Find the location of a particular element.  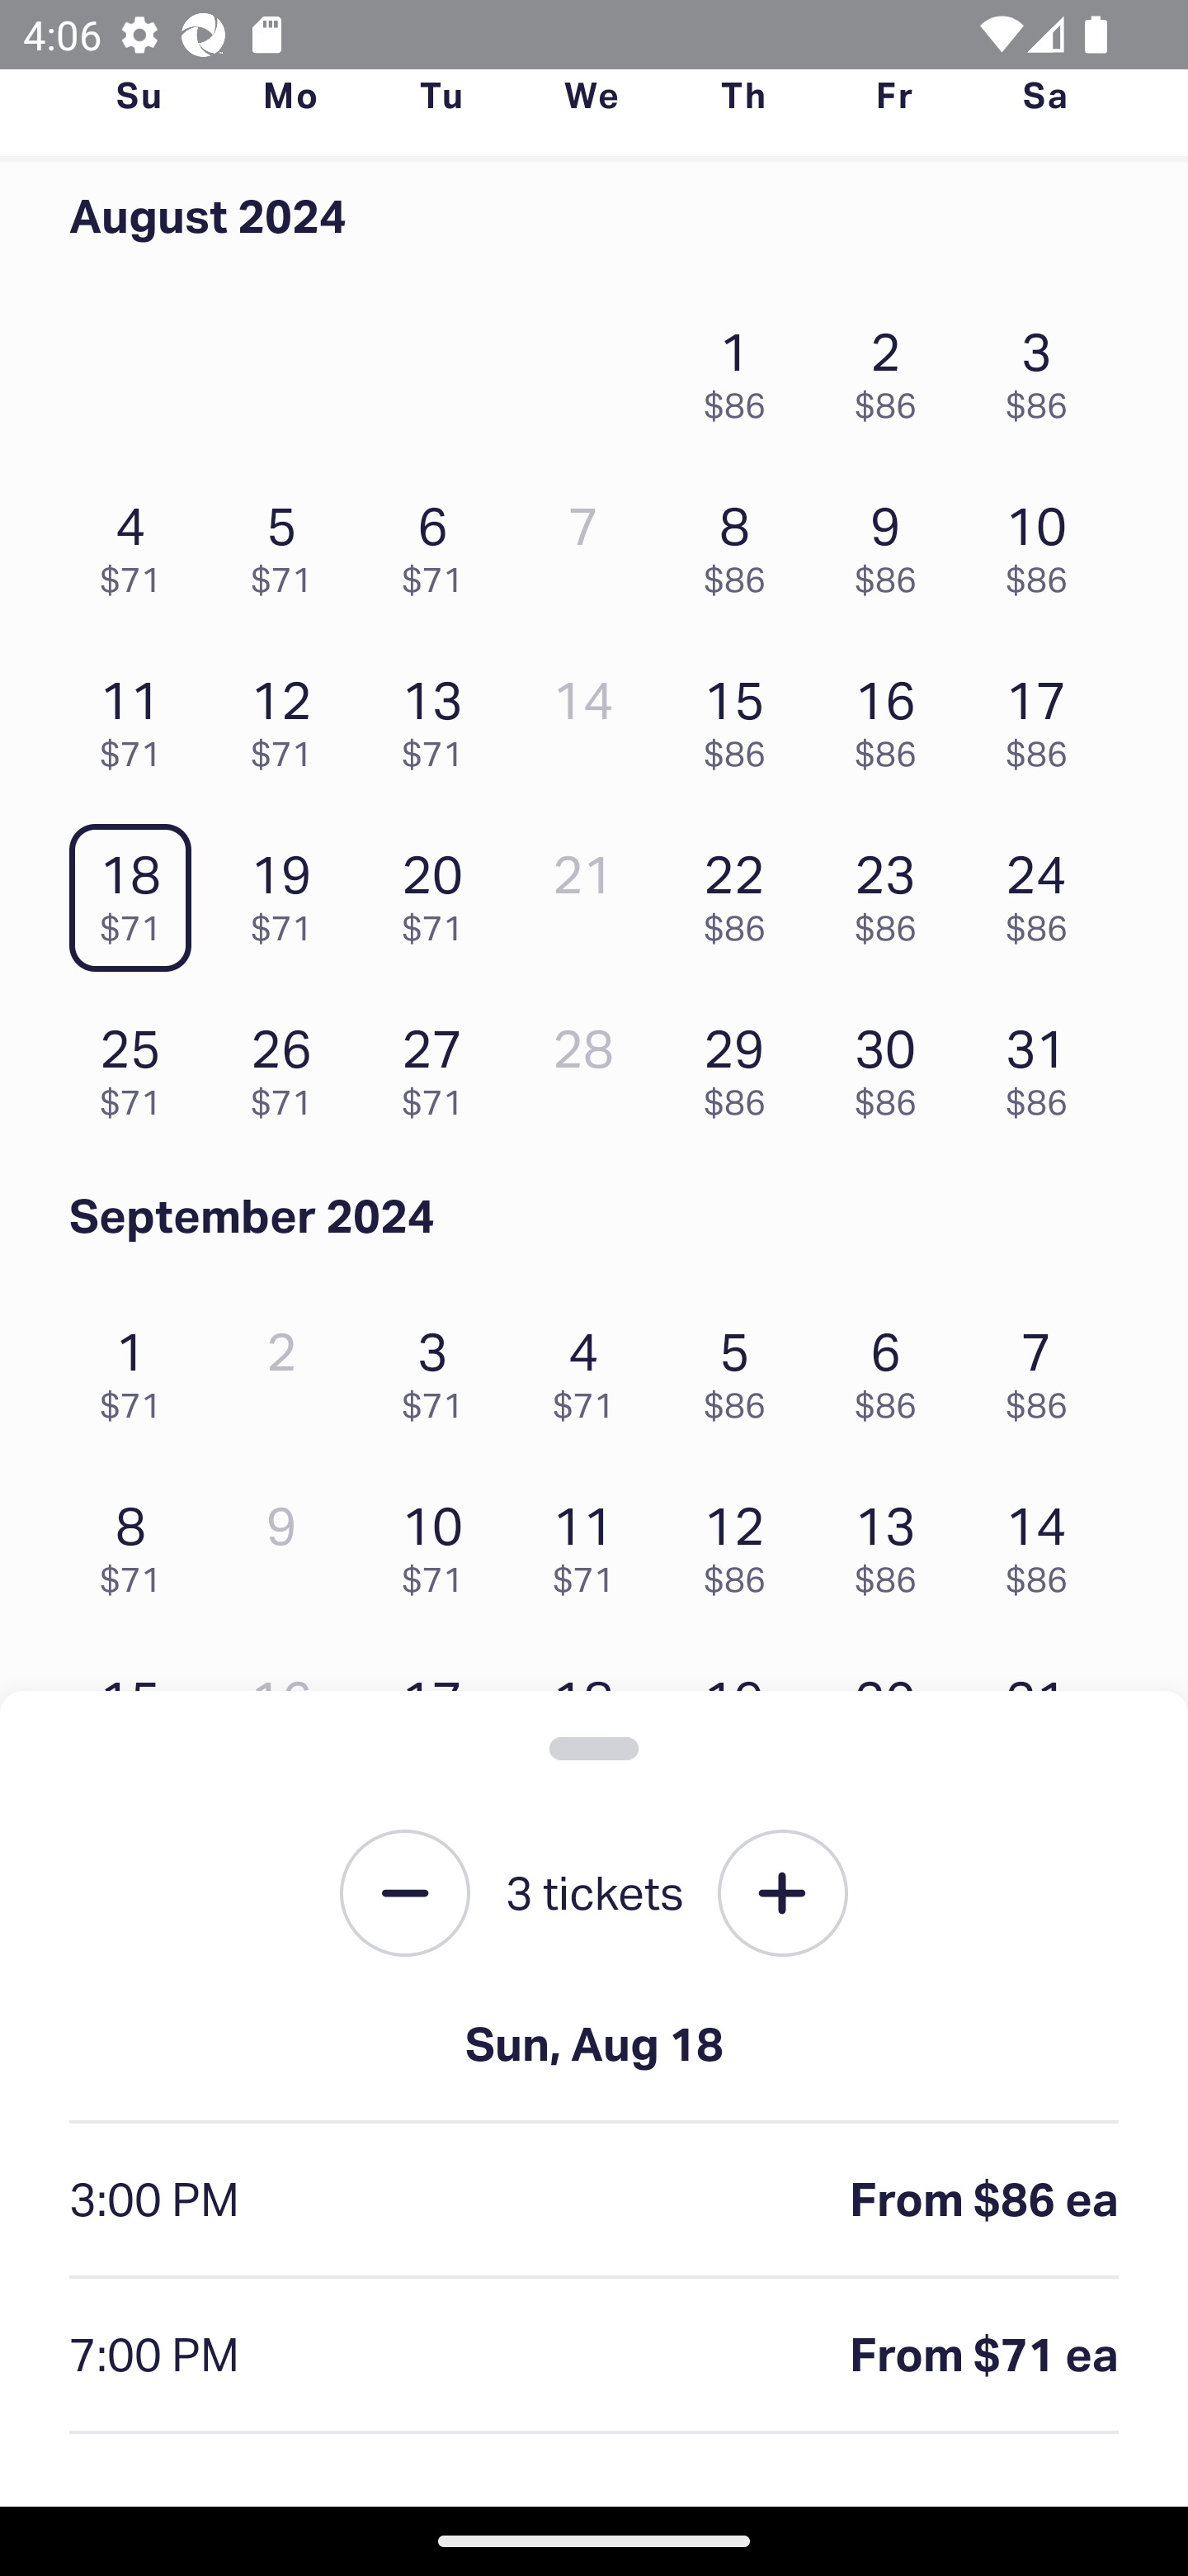

24 $86 is located at coordinates (1044, 890).